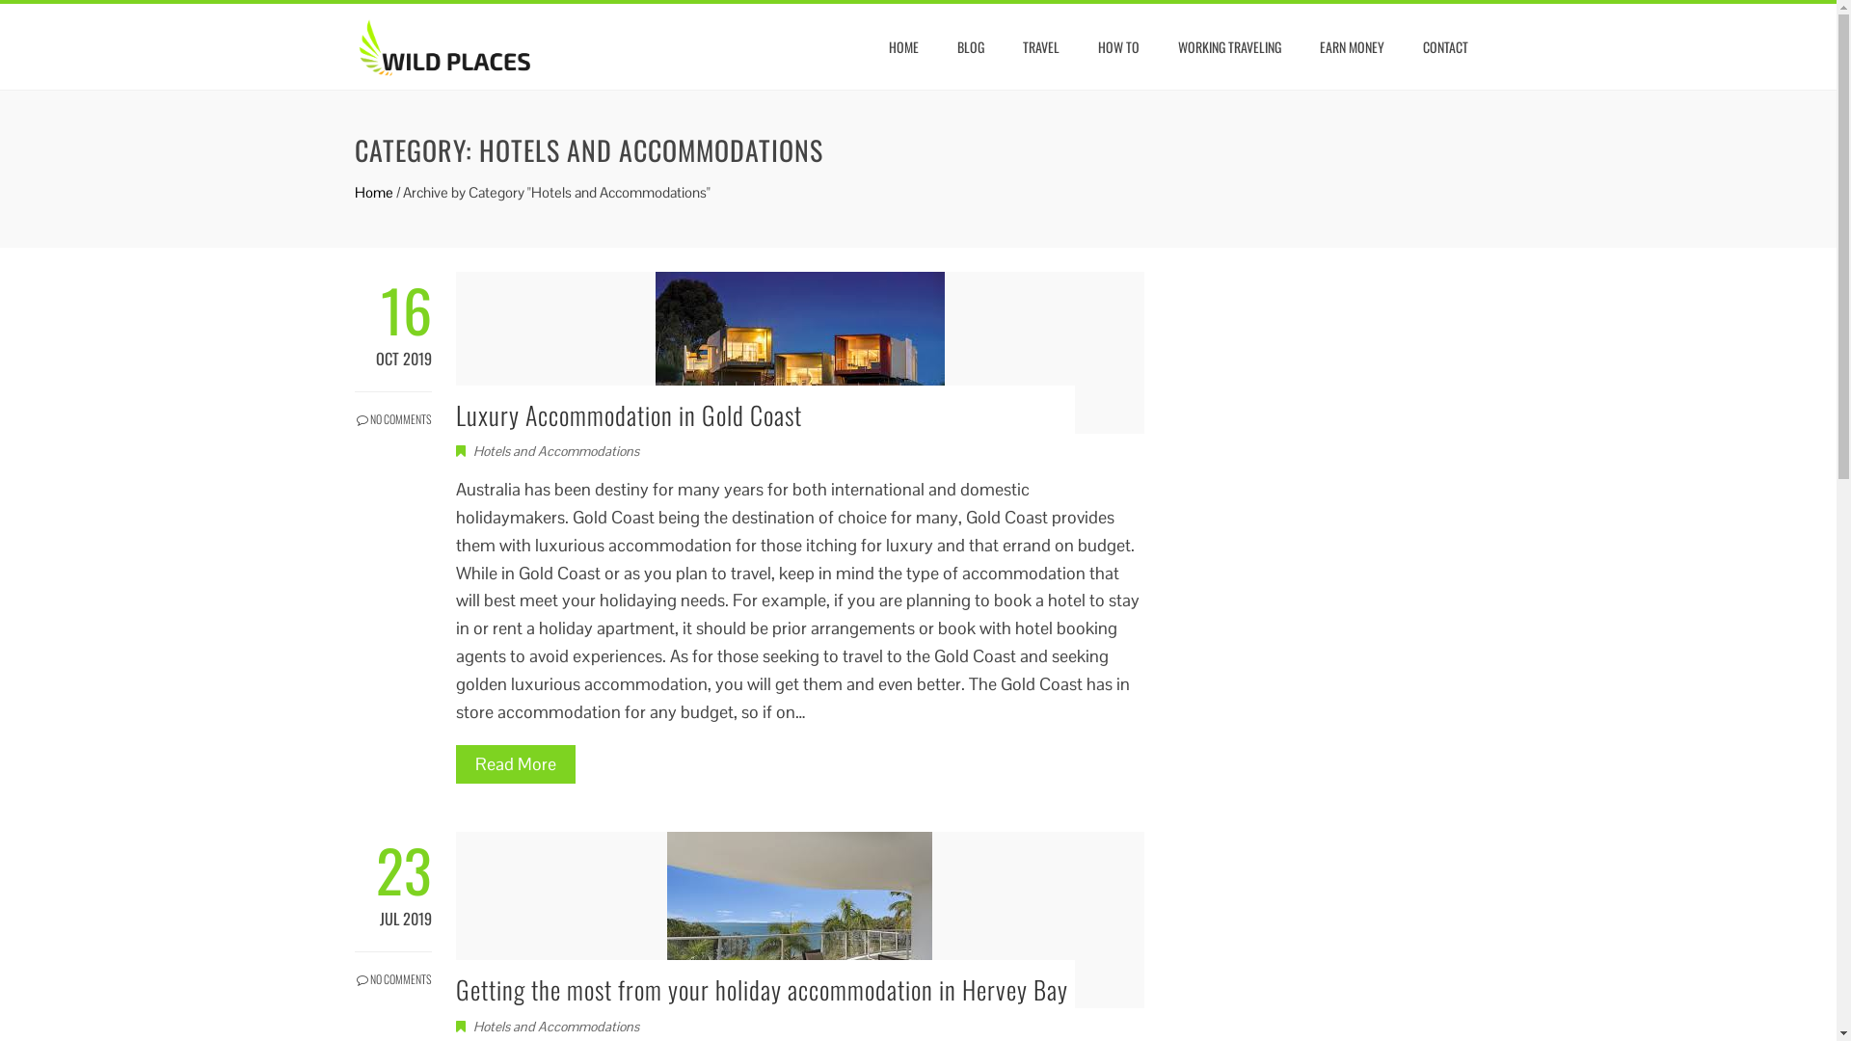  What do you see at coordinates (1041, 47) in the screenshot?
I see `TRAVEL` at bounding box center [1041, 47].